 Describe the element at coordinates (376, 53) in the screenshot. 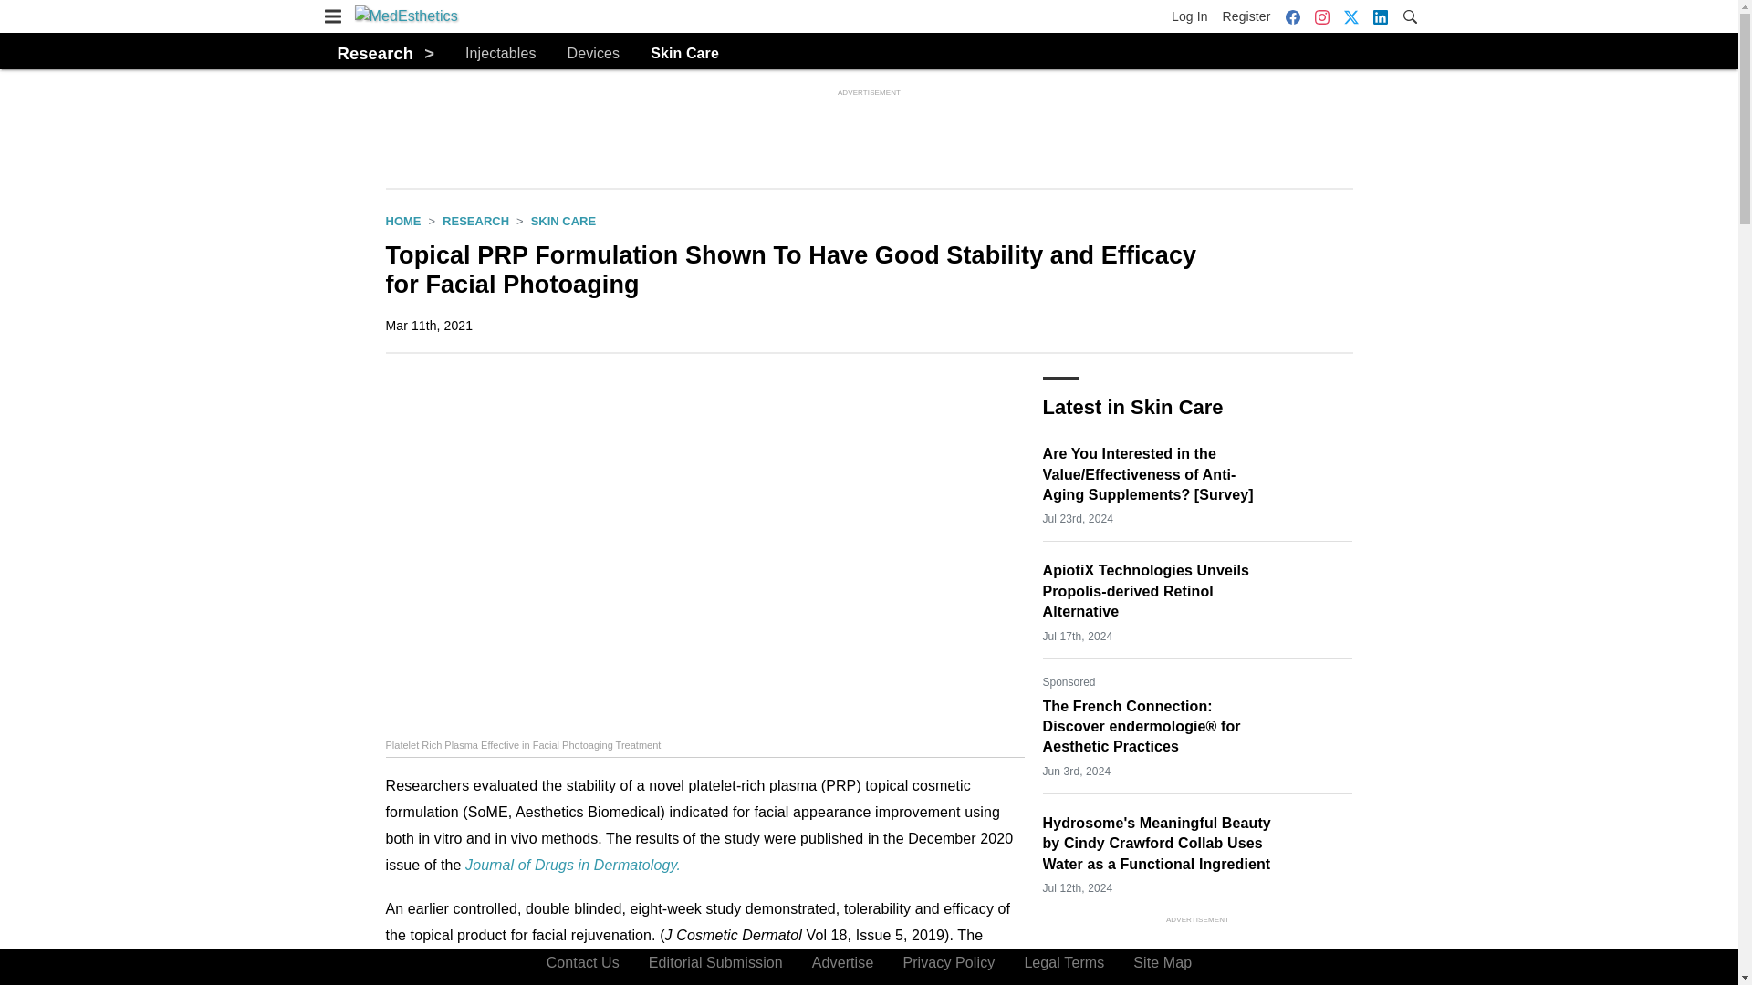

I see `Research` at that location.